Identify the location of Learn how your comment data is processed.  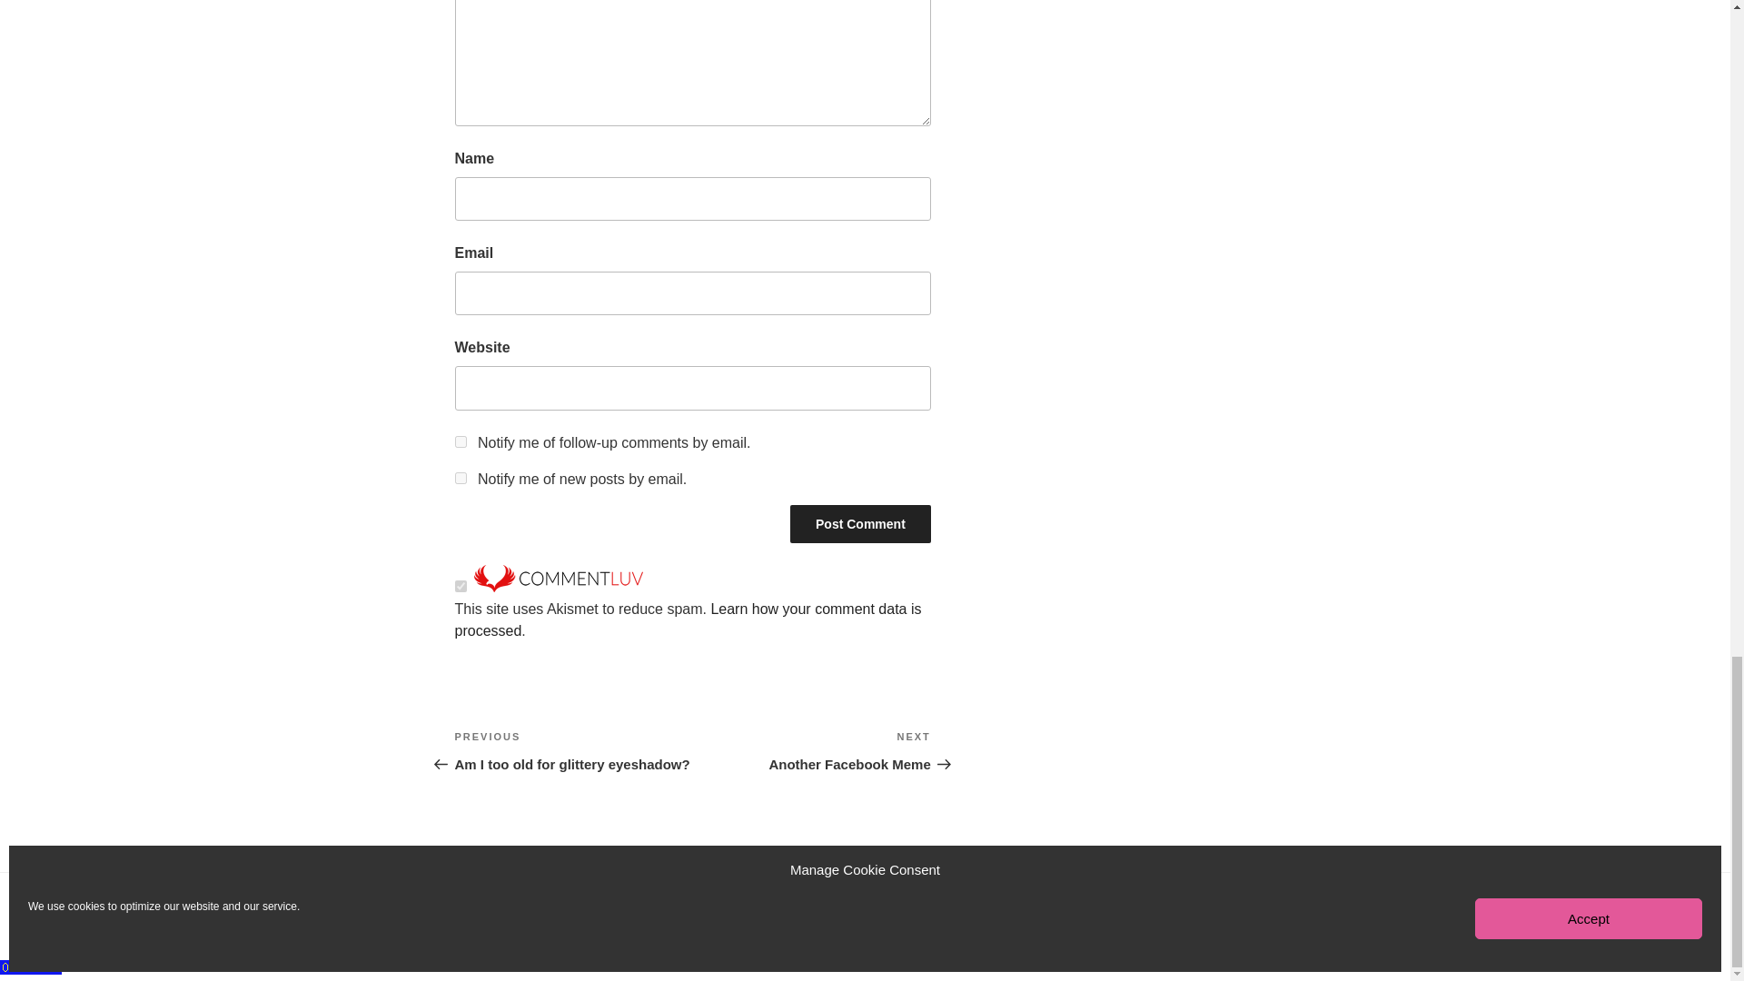
(460, 478).